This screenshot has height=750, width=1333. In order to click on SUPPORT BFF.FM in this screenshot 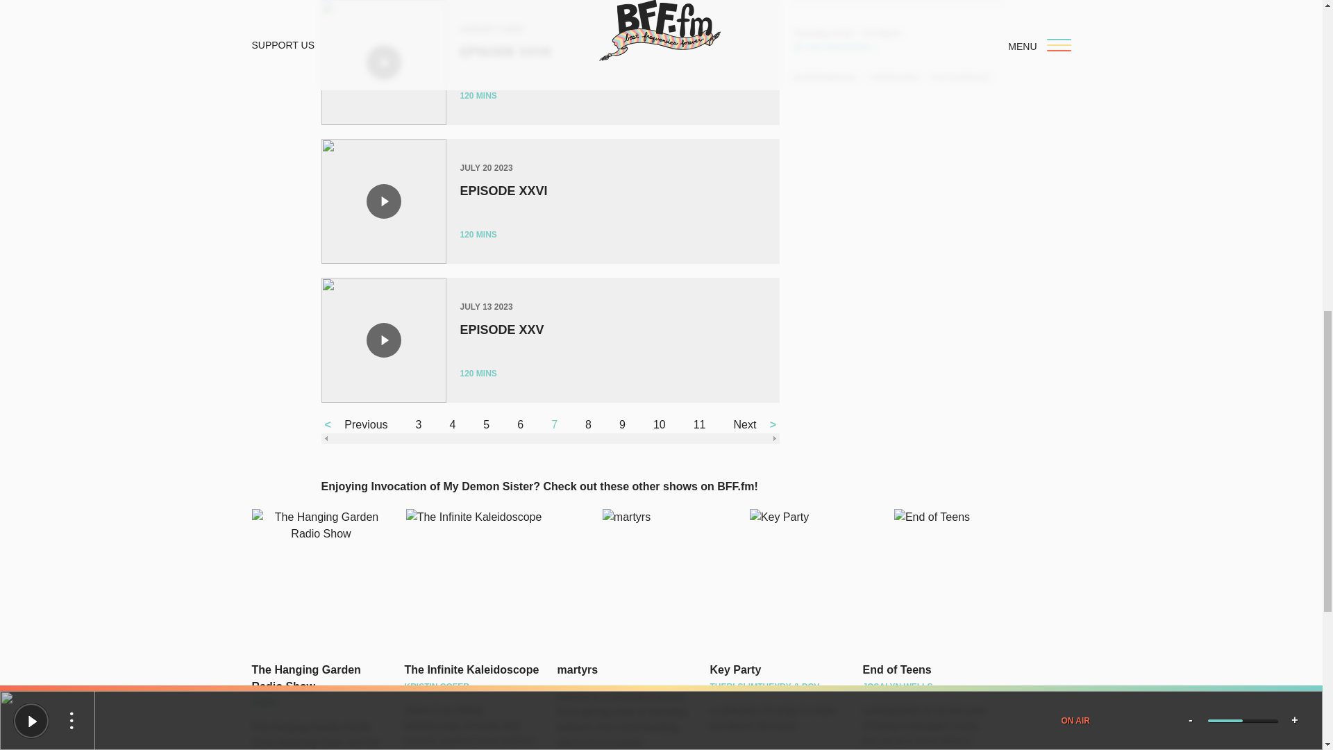, I will do `click(897, 2)`.